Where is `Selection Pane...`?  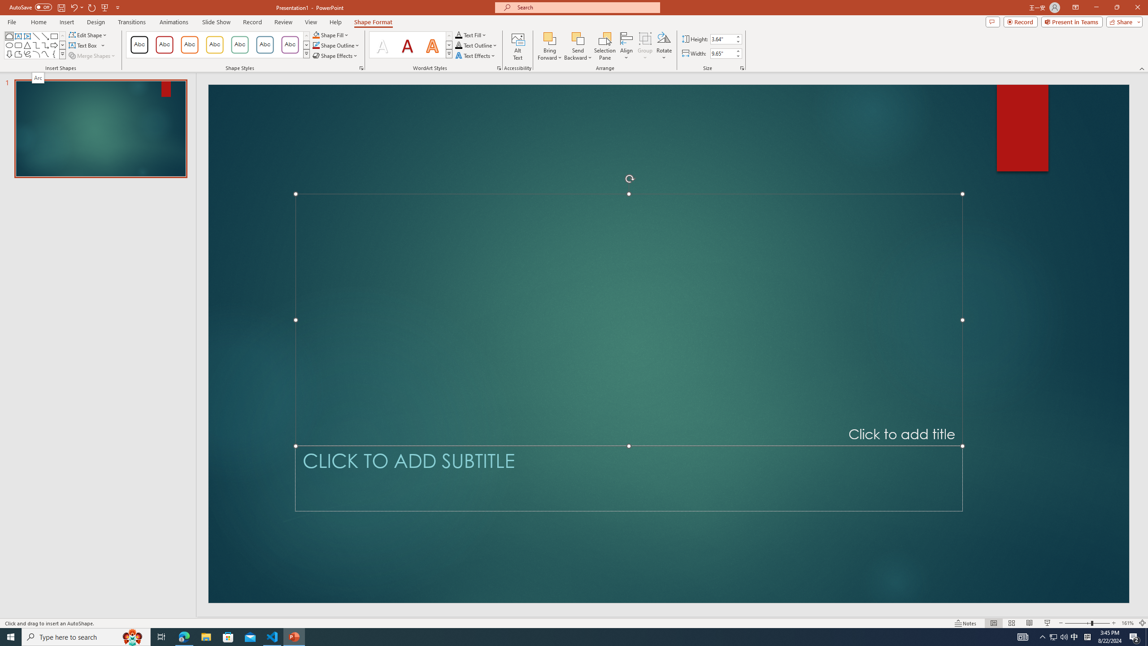
Selection Pane... is located at coordinates (605, 46).